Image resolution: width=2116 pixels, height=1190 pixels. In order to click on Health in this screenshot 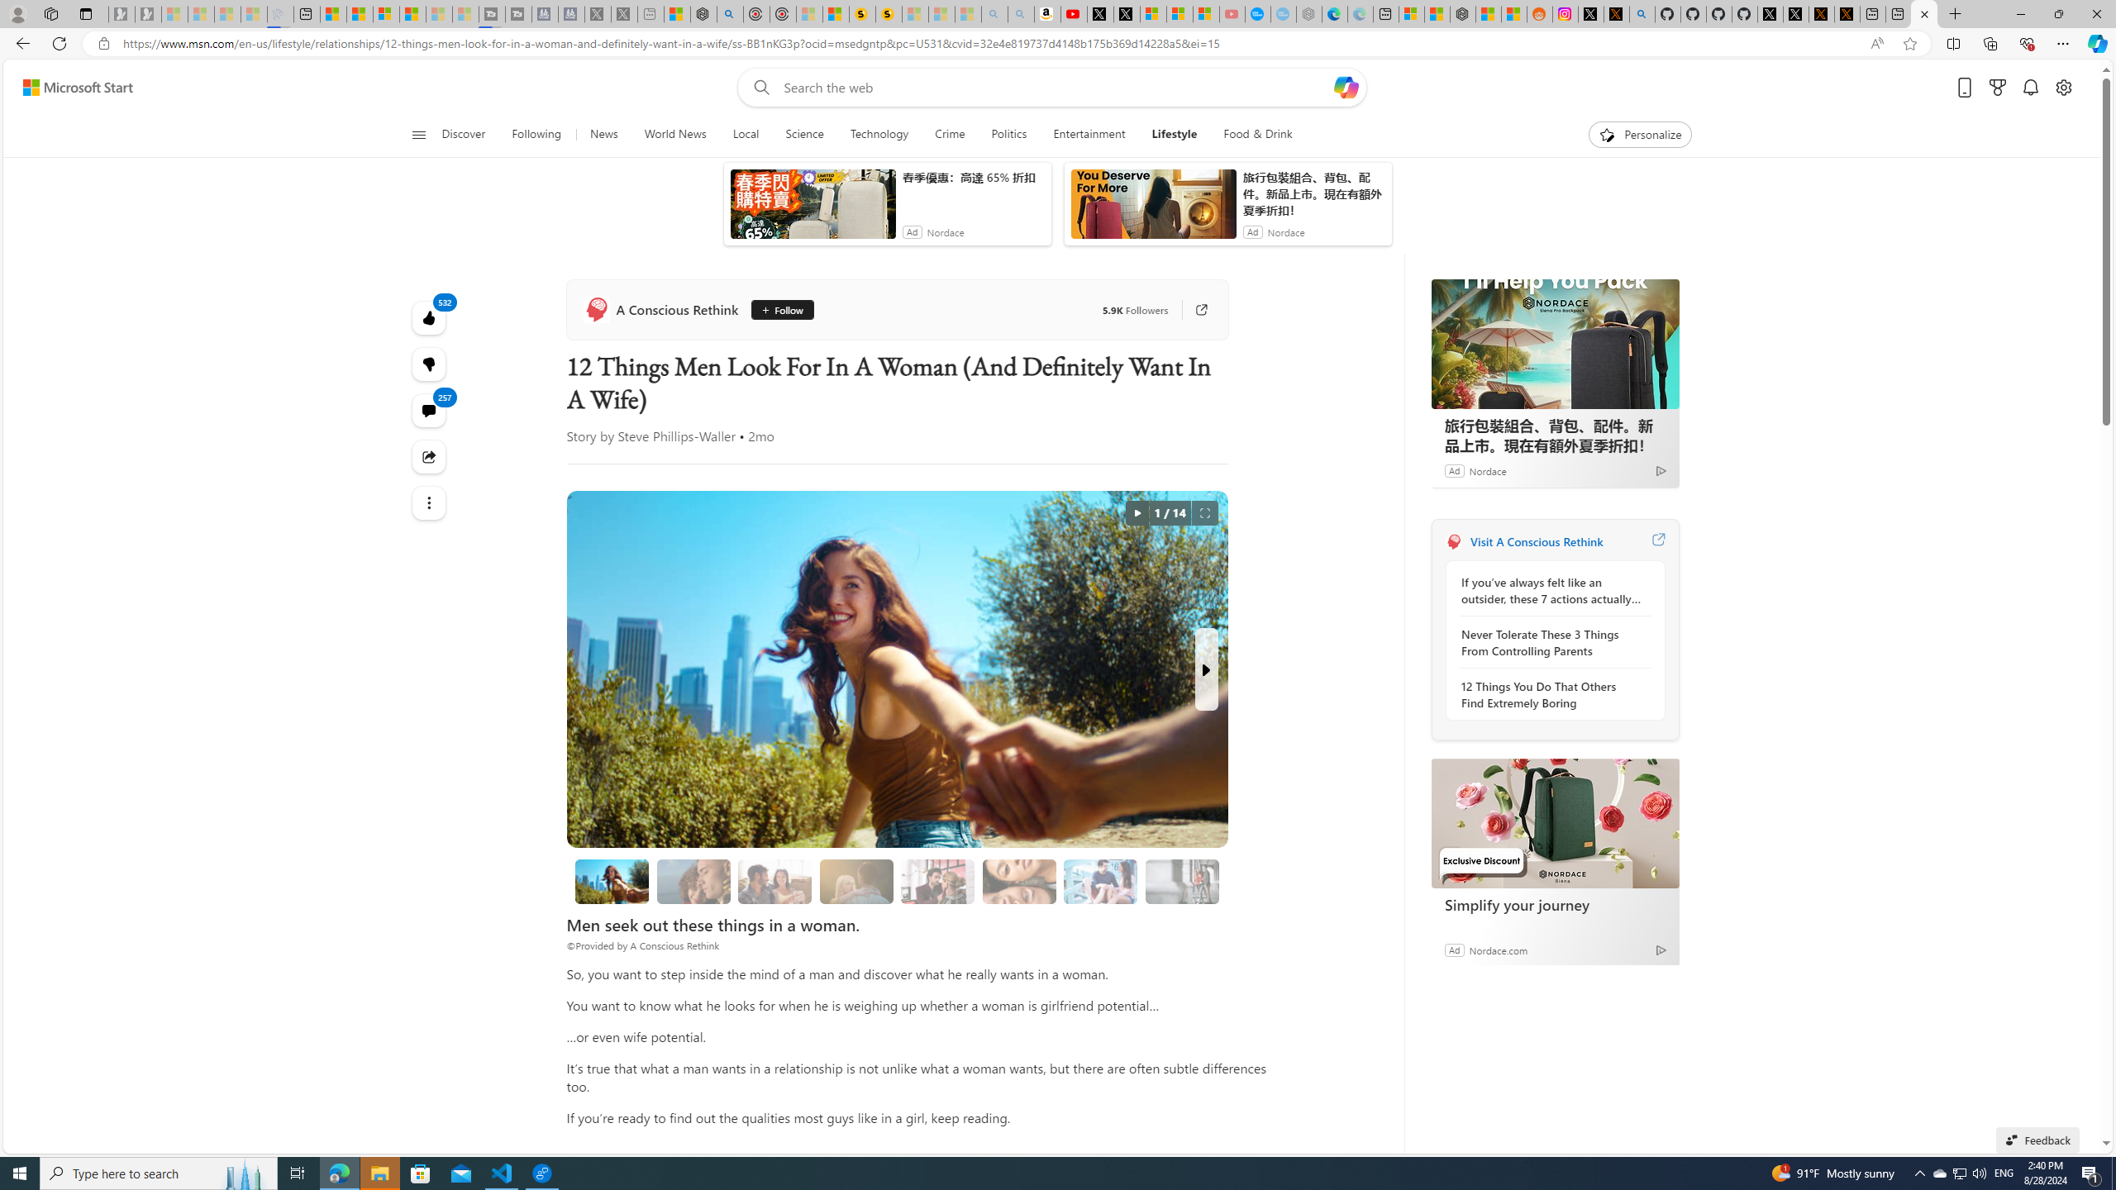, I will do `click(1085, 220)`.